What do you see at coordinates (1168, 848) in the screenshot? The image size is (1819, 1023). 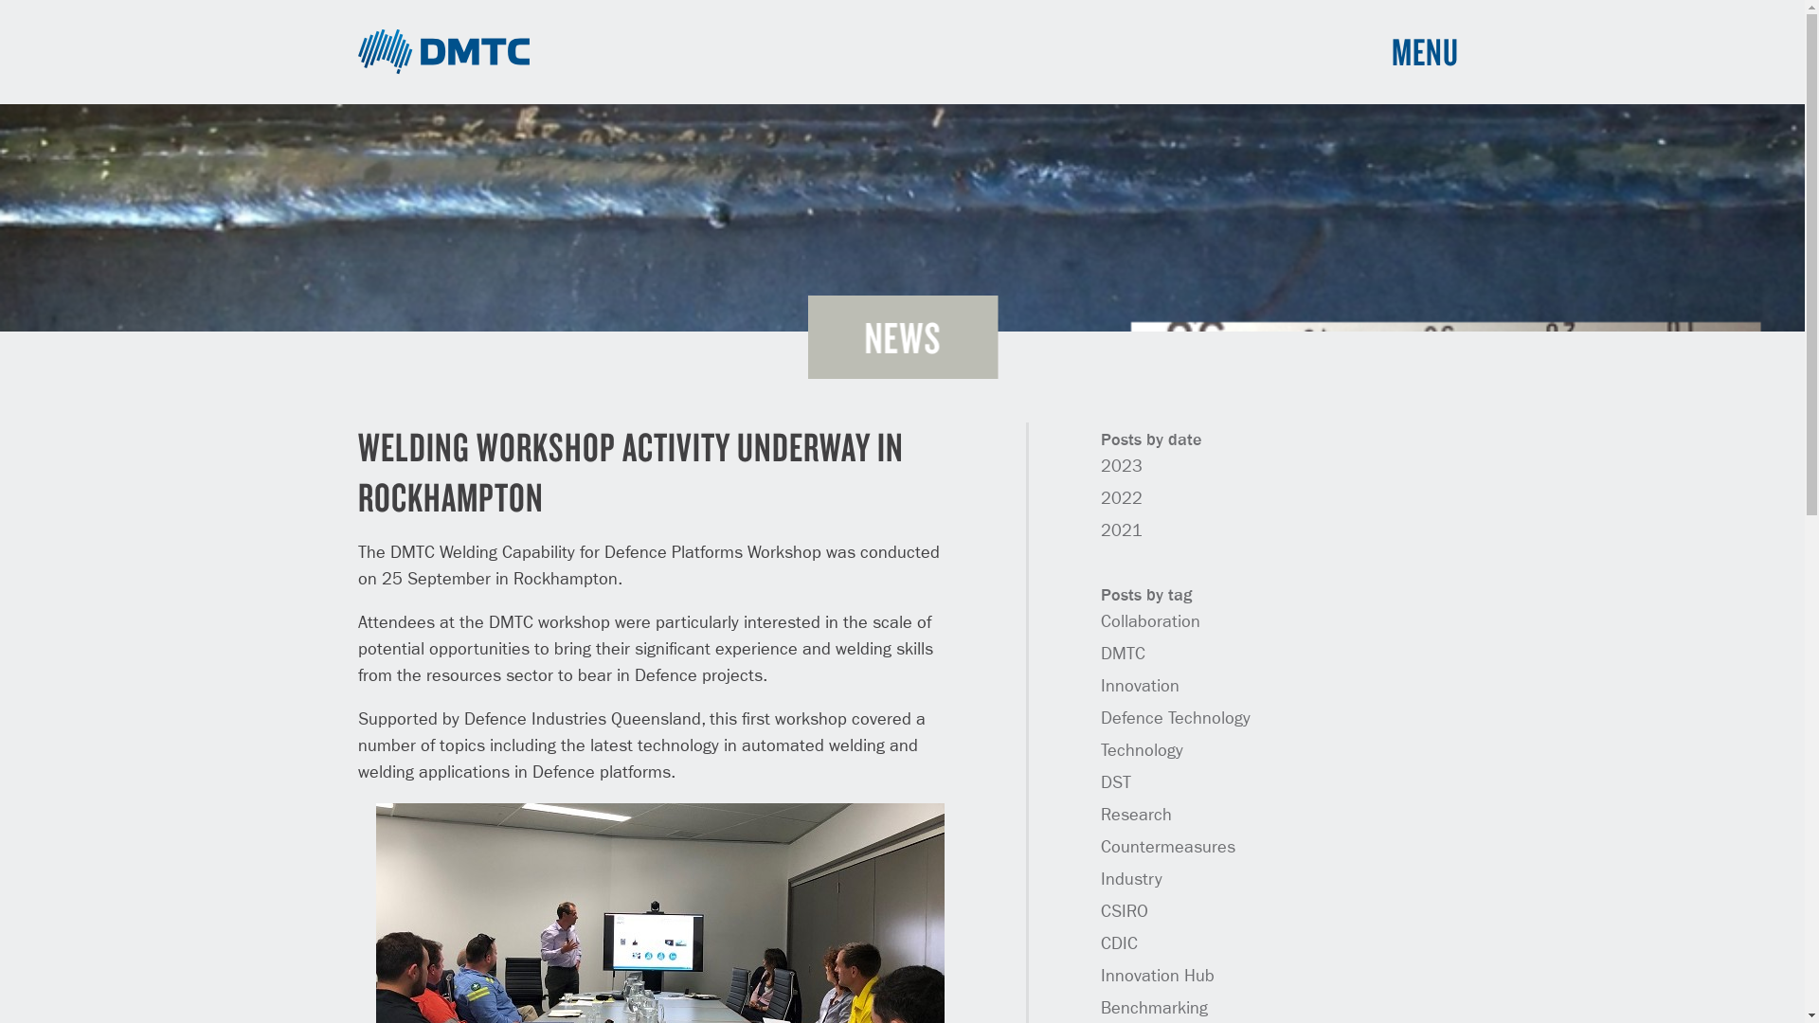 I see `Countermeasures` at bounding box center [1168, 848].